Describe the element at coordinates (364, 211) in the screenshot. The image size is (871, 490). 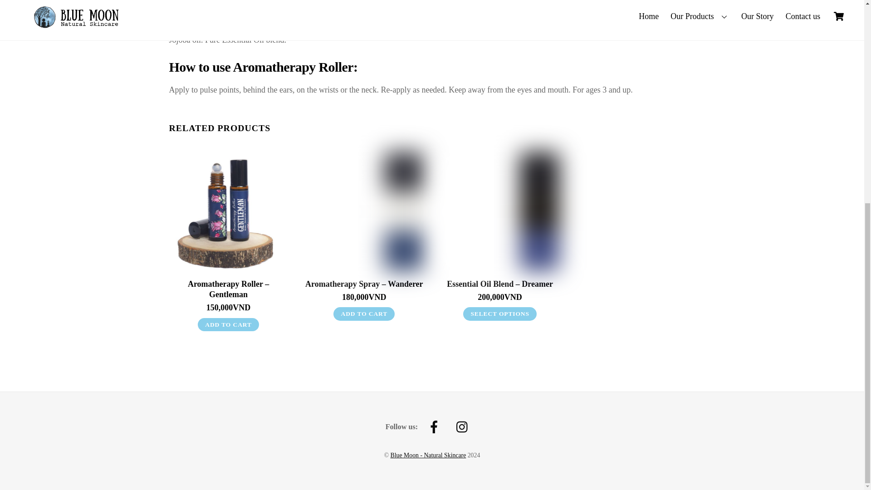
I see `Wanderer Aromatherapy spray Blue Moon Saigon` at that location.